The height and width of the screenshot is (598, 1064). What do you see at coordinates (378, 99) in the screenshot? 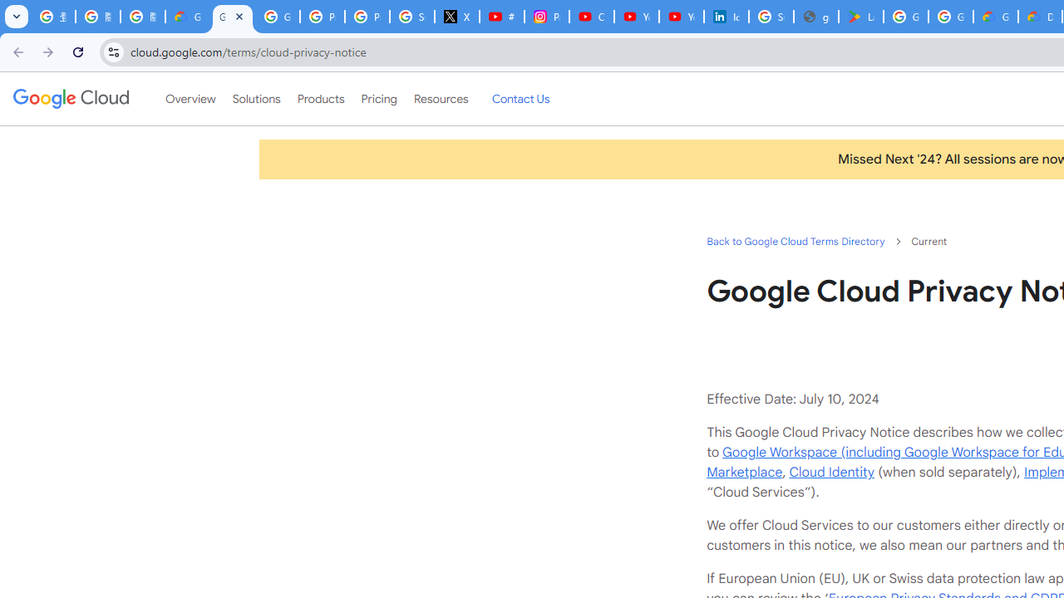
I see `Pricing` at bounding box center [378, 99].